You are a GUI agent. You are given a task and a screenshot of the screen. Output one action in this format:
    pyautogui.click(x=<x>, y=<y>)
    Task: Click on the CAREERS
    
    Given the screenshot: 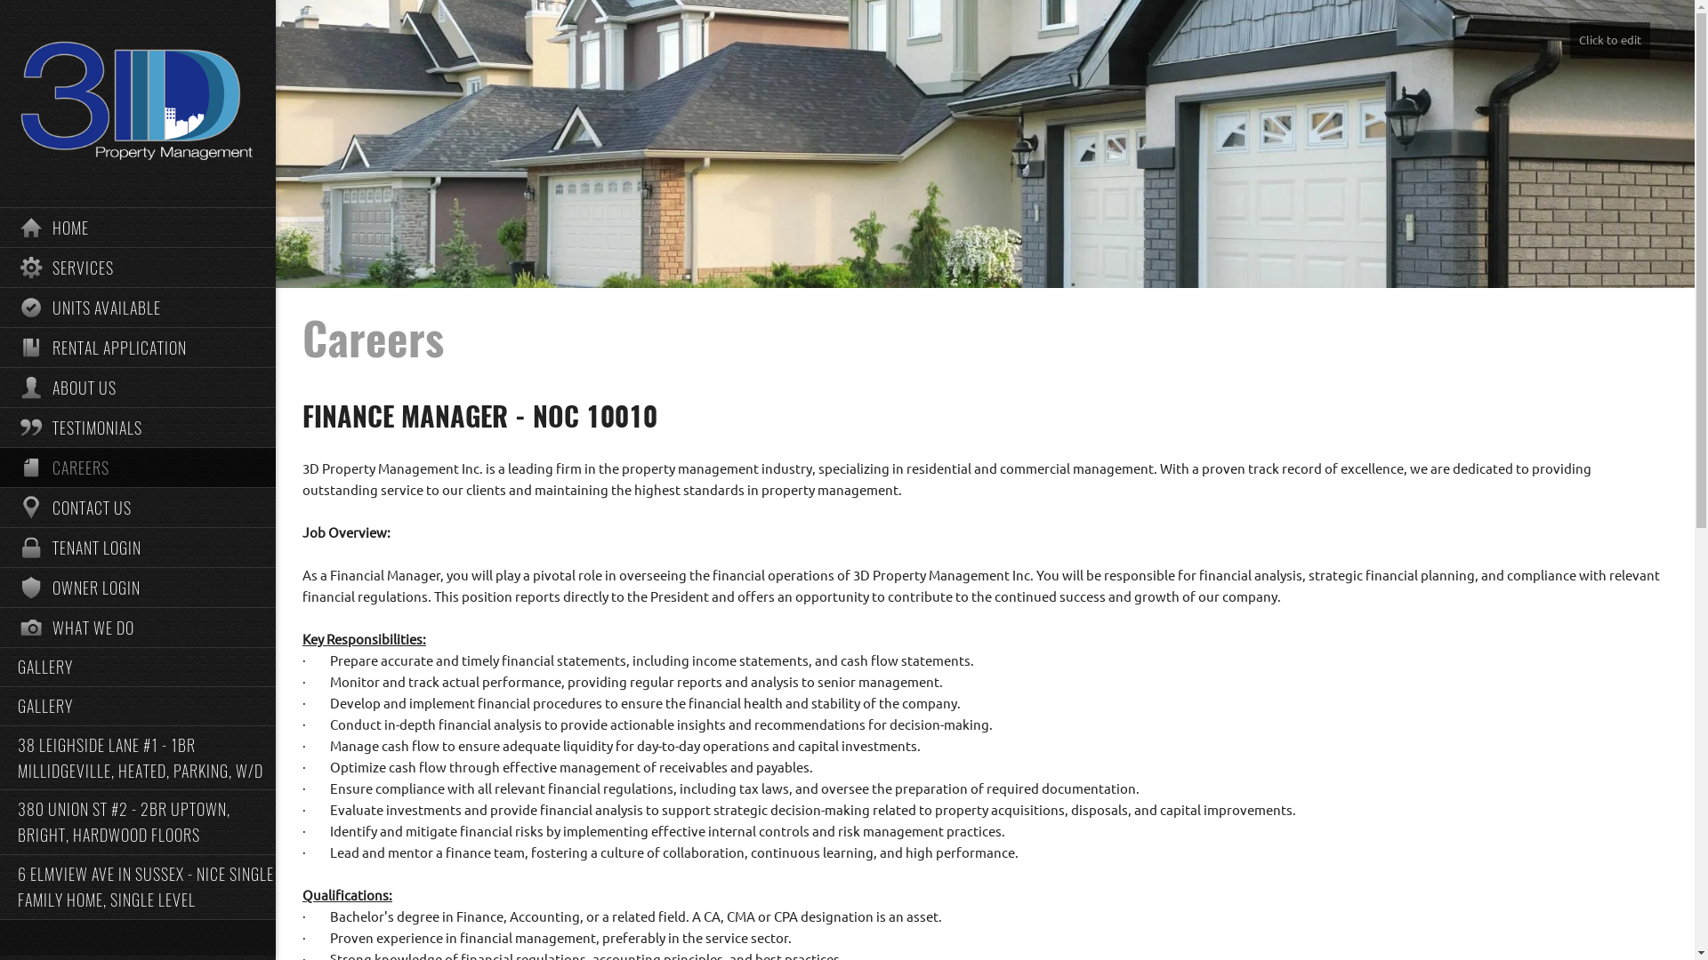 What is the action you would take?
    pyautogui.click(x=138, y=468)
    